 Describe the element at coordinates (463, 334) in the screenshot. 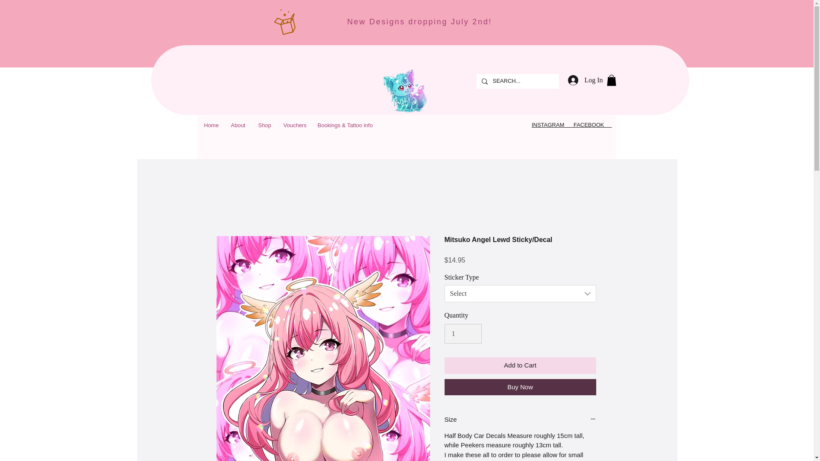

I see `1` at that location.